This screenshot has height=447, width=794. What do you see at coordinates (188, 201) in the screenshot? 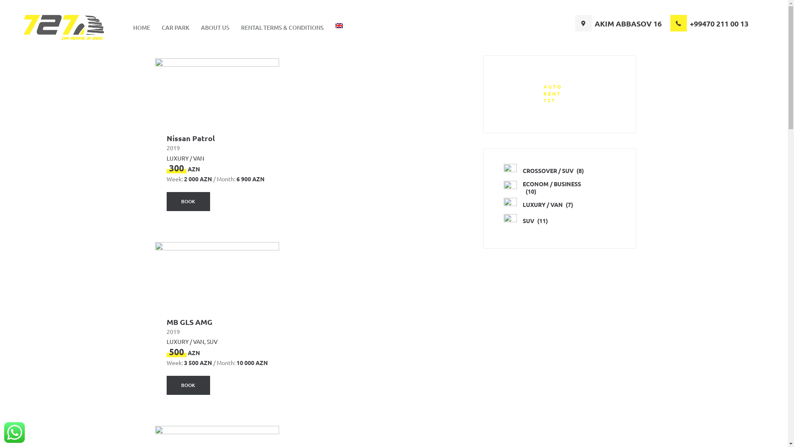
I see `BOOK` at bounding box center [188, 201].